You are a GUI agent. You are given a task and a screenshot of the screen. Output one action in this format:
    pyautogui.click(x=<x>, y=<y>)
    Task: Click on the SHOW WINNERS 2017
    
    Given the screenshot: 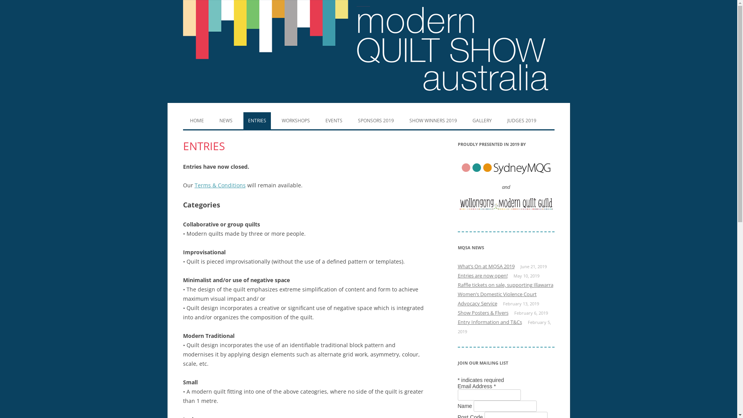 What is the action you would take?
    pyautogui.click(x=444, y=136)
    